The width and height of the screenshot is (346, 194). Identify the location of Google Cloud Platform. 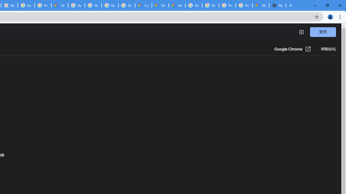
(194, 5).